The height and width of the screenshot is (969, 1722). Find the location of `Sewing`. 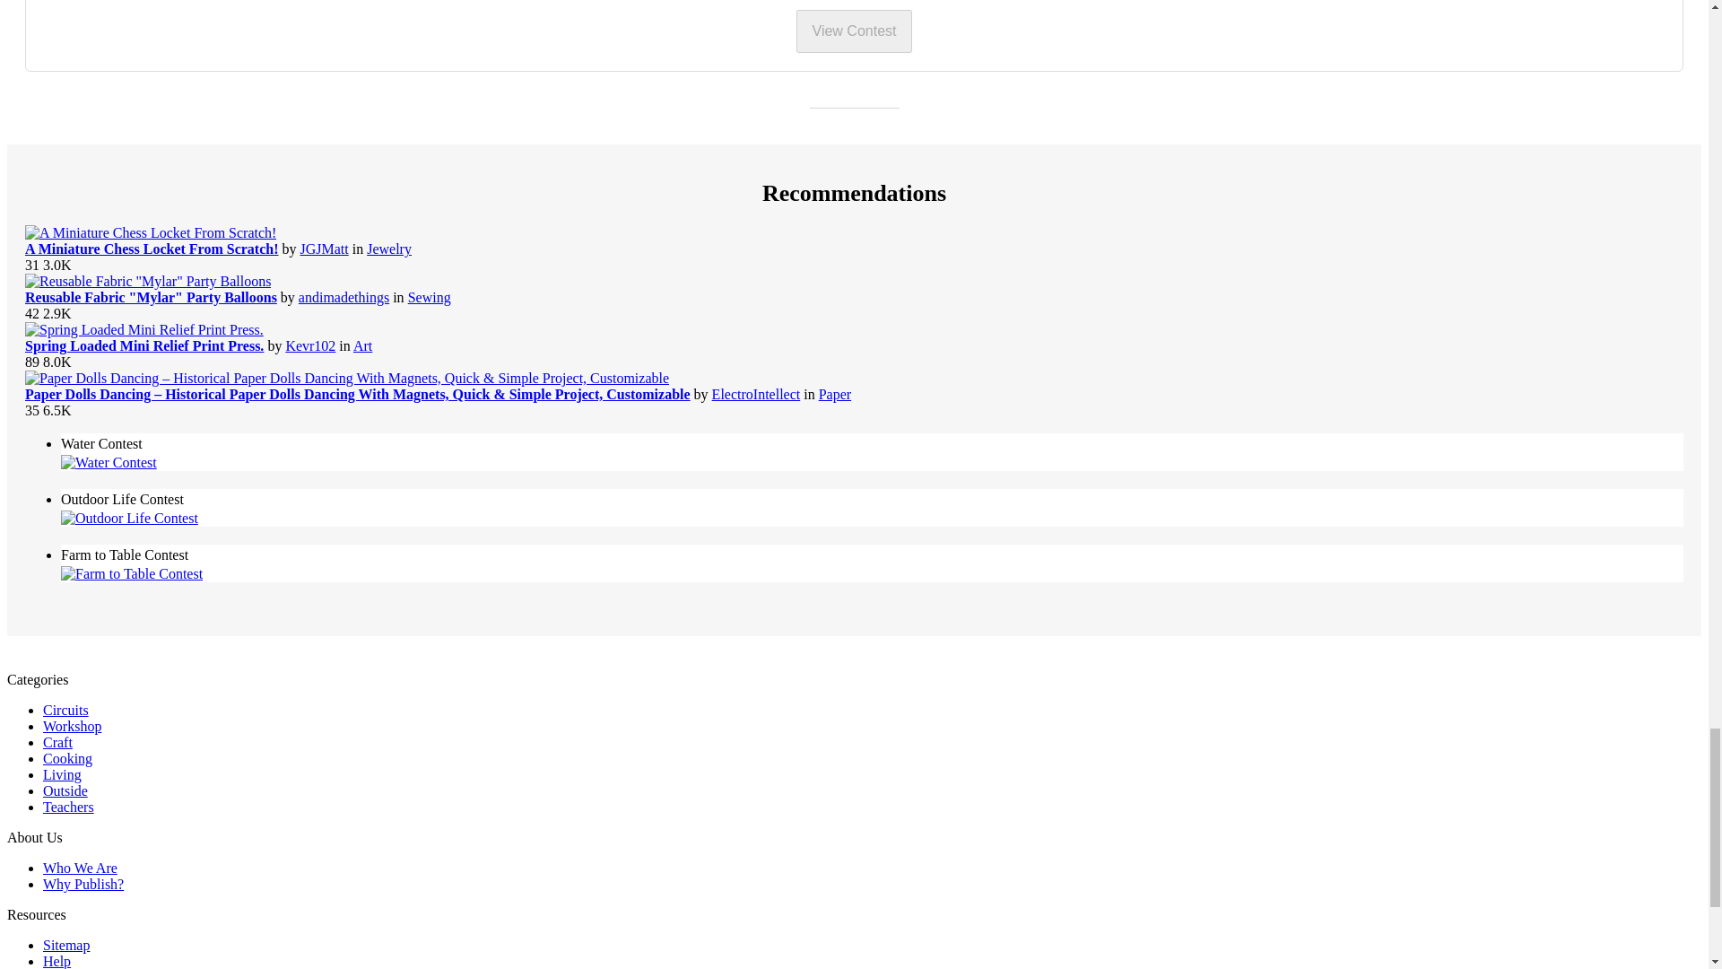

Sewing is located at coordinates (430, 297).